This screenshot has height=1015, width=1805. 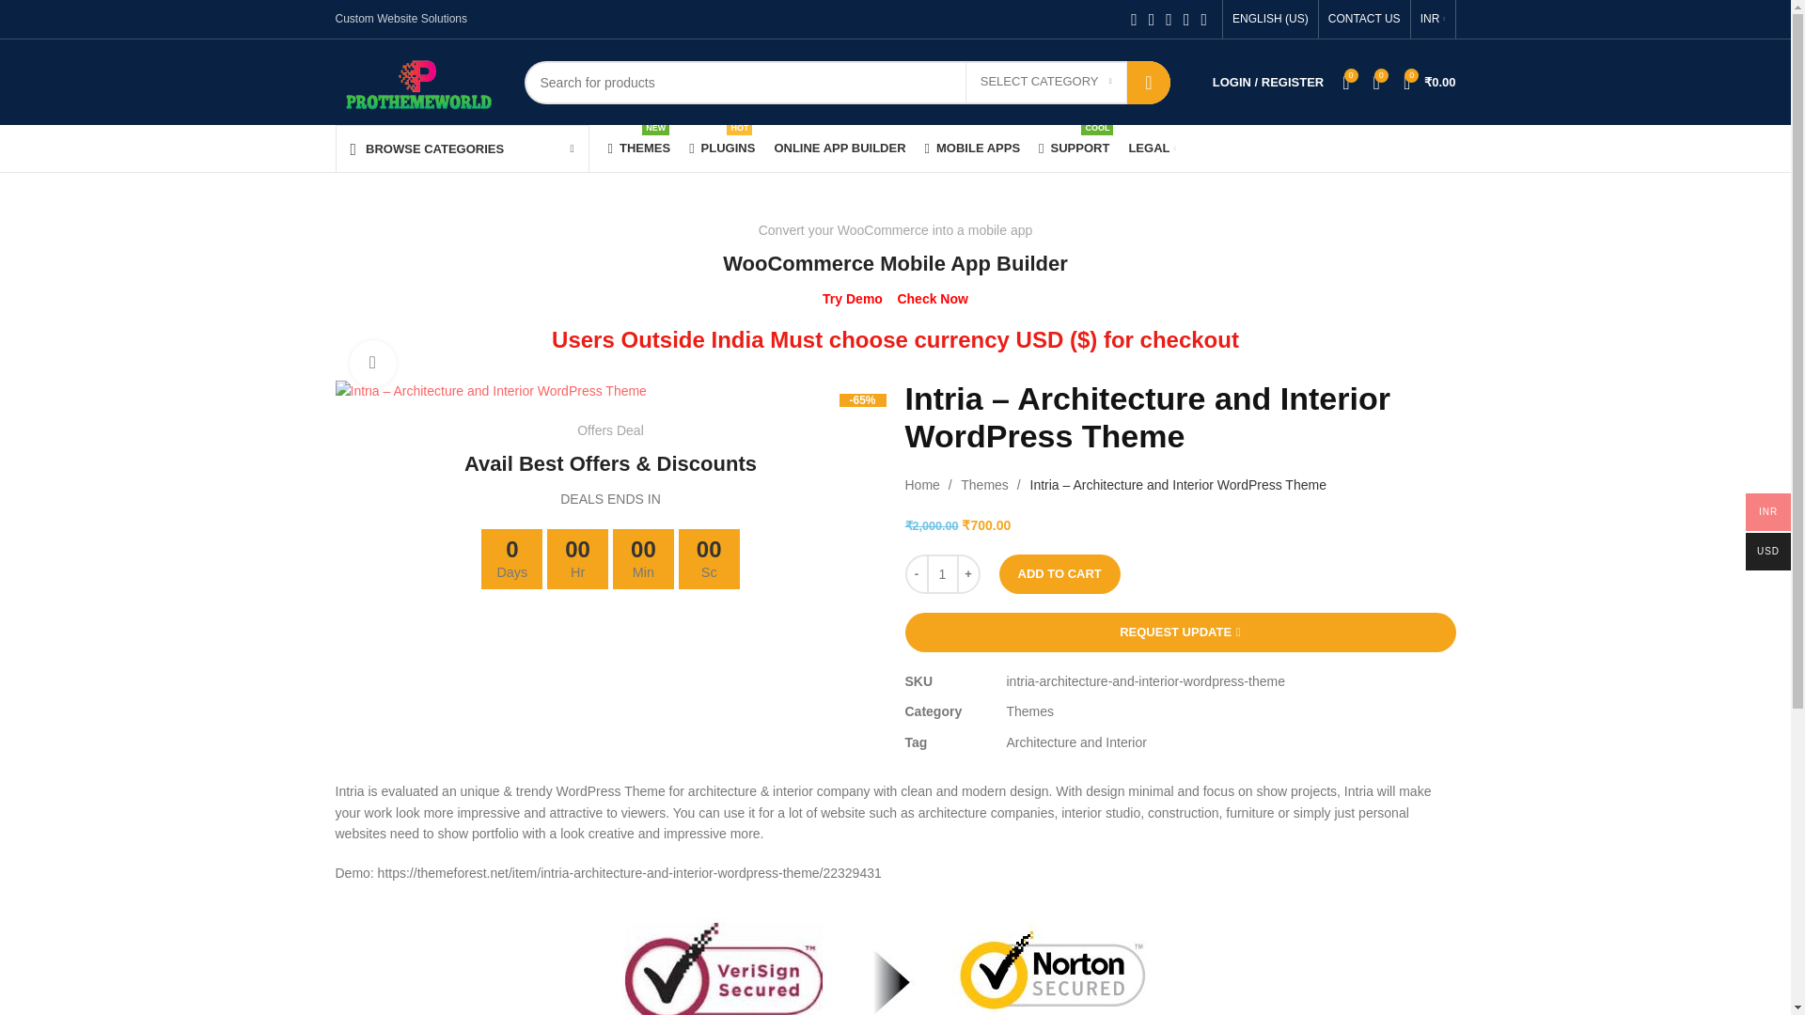 I want to click on ONLINE APP BUILDER, so click(x=840, y=148).